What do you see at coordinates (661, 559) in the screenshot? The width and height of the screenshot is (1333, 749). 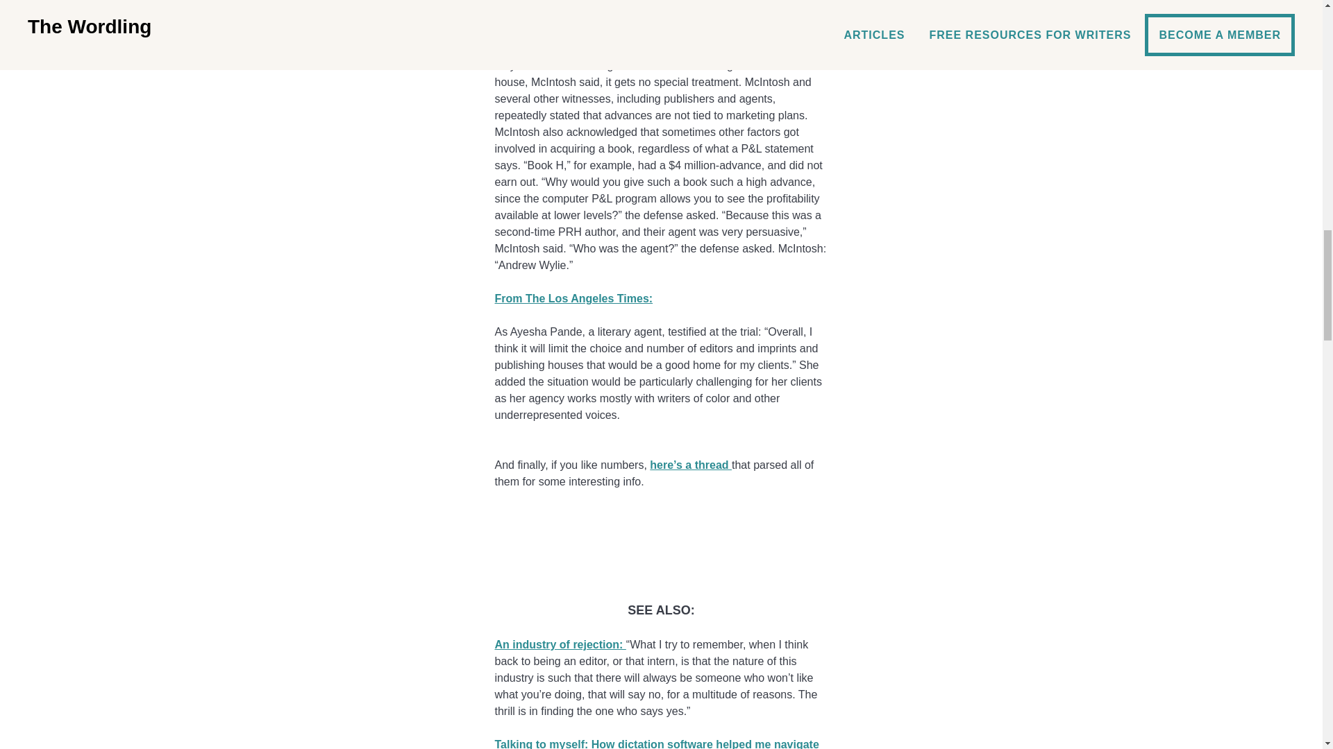 I see `E-Mail` at bounding box center [661, 559].